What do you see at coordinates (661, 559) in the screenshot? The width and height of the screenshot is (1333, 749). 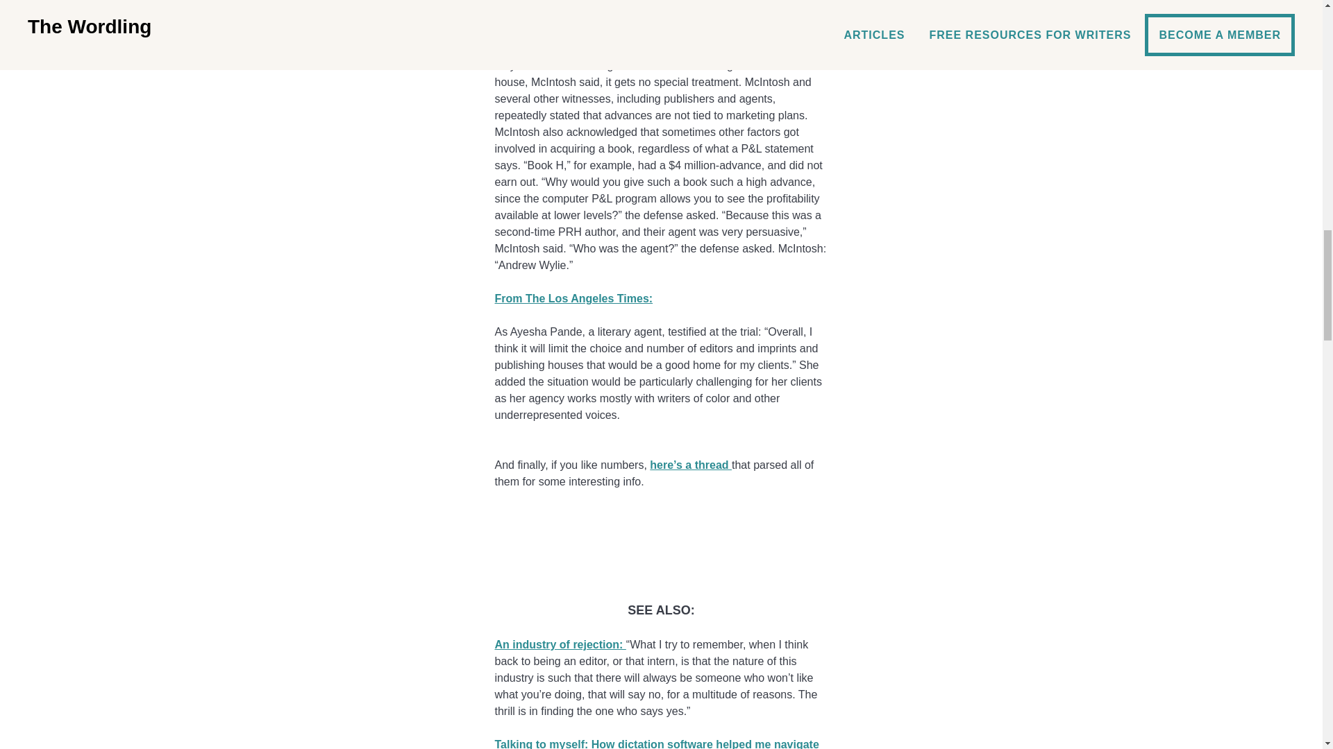 I see `E-Mail` at bounding box center [661, 559].